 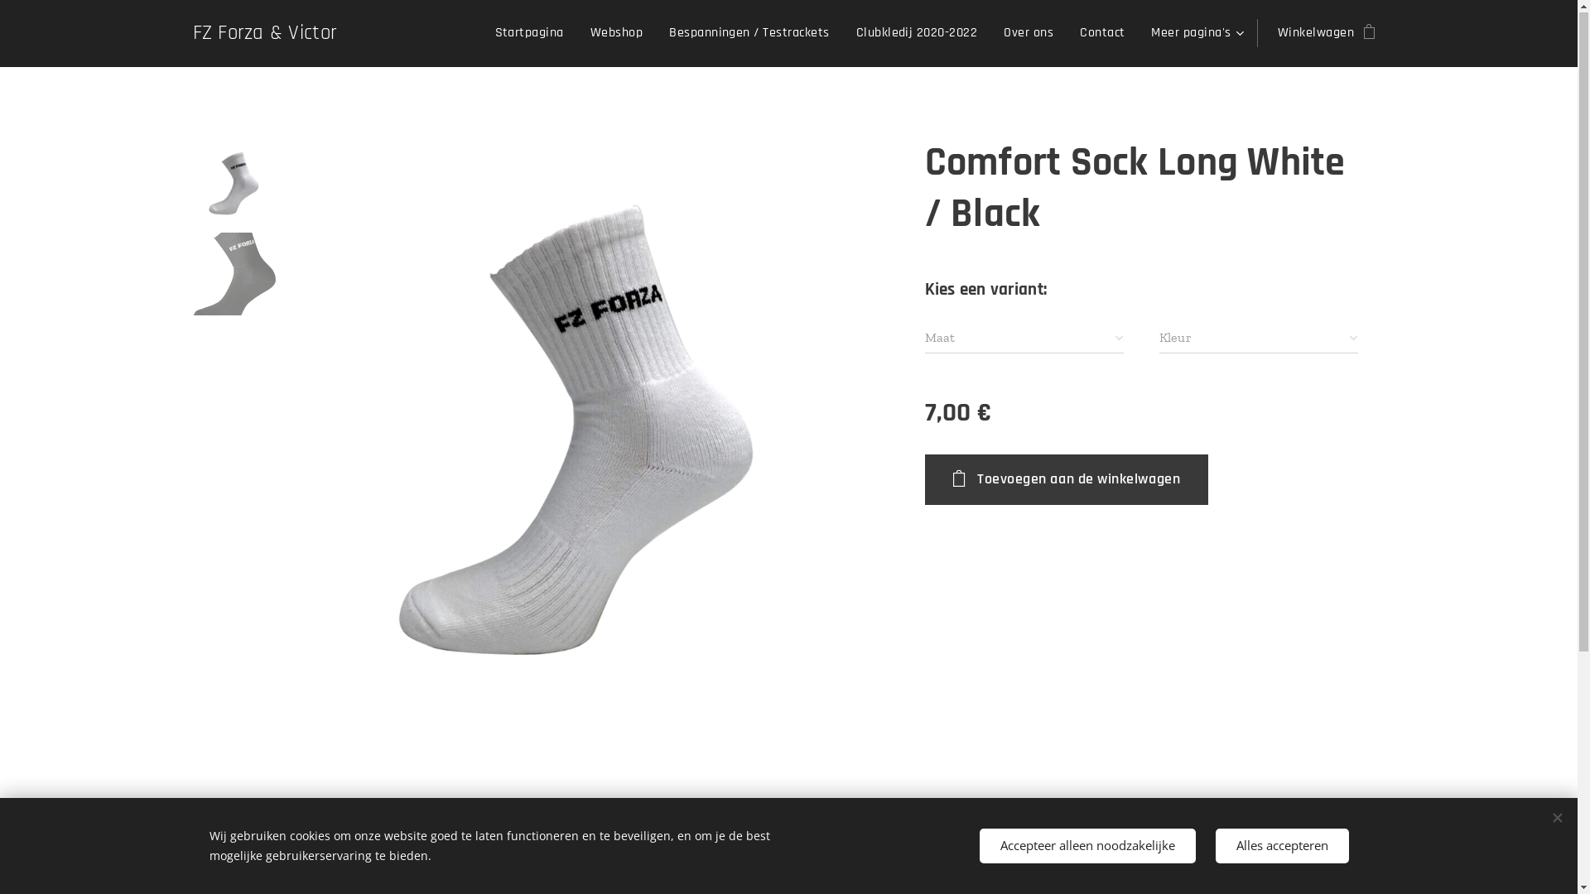 I want to click on Meer pagina's, so click(x=1195, y=34).